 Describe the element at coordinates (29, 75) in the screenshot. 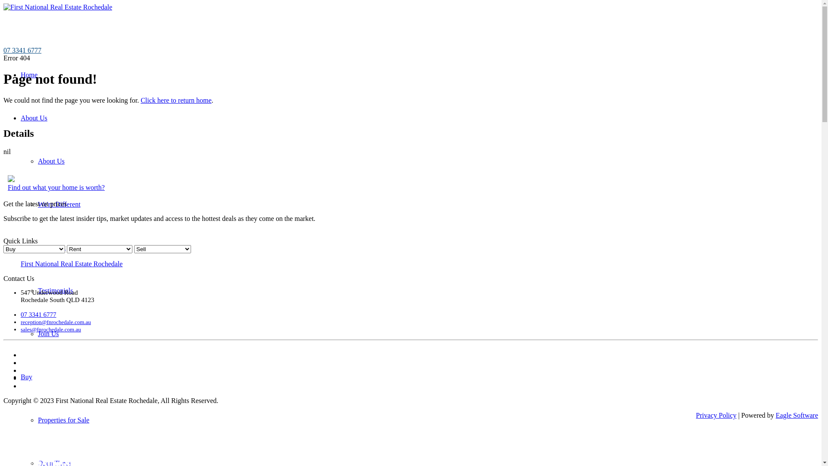

I see `Home` at that location.